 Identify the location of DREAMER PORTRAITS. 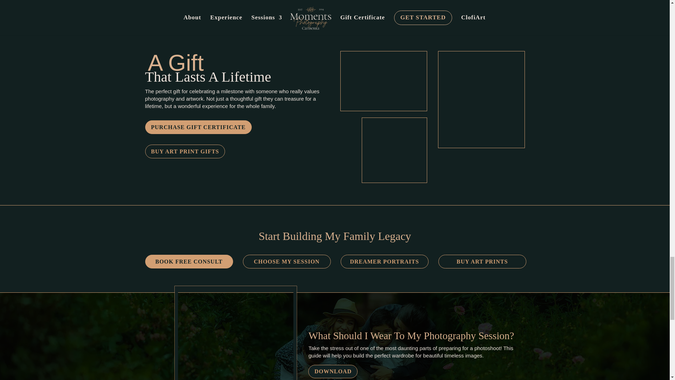
(385, 261).